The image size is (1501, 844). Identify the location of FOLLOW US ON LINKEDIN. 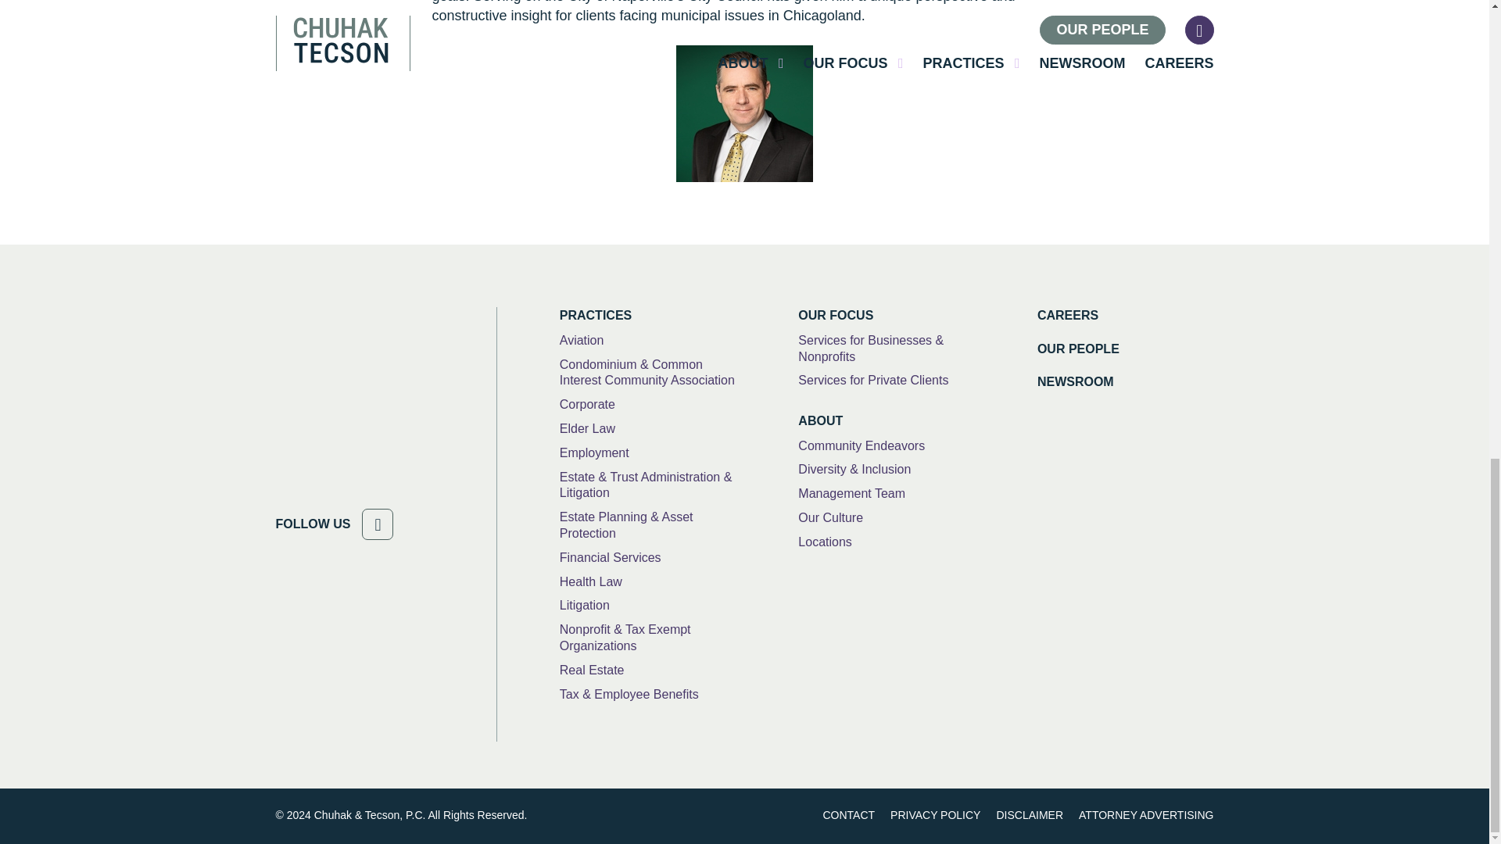
(377, 524).